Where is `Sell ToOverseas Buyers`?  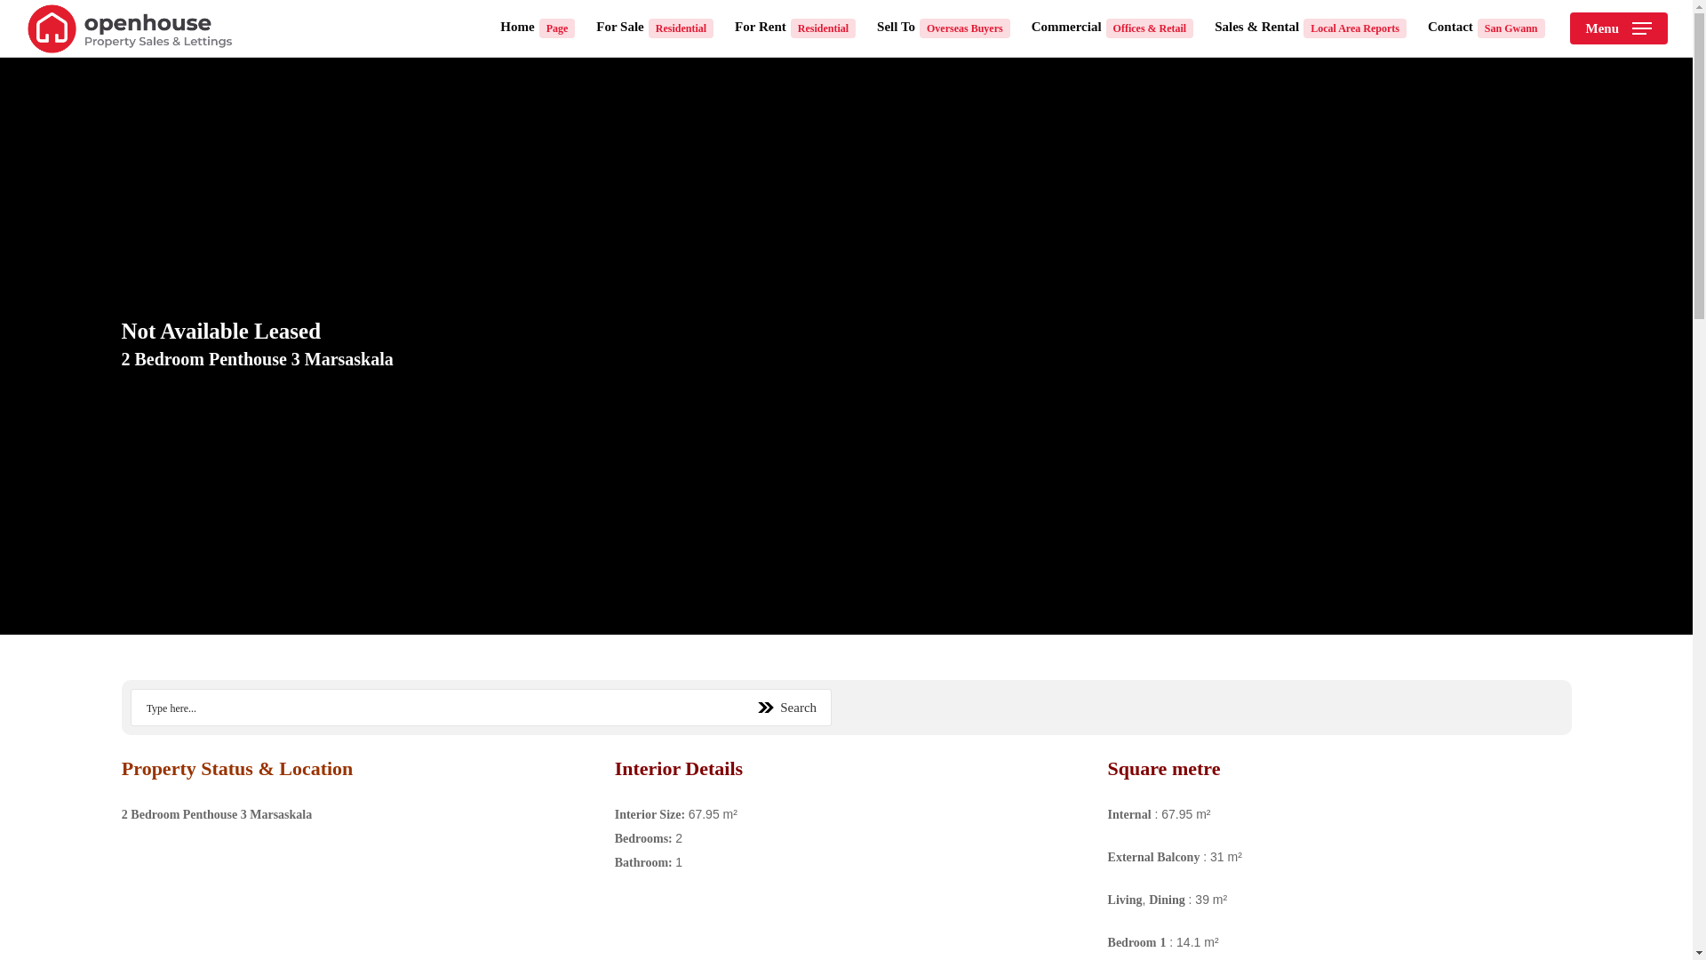
Sell ToOverseas Buyers is located at coordinates (943, 28).